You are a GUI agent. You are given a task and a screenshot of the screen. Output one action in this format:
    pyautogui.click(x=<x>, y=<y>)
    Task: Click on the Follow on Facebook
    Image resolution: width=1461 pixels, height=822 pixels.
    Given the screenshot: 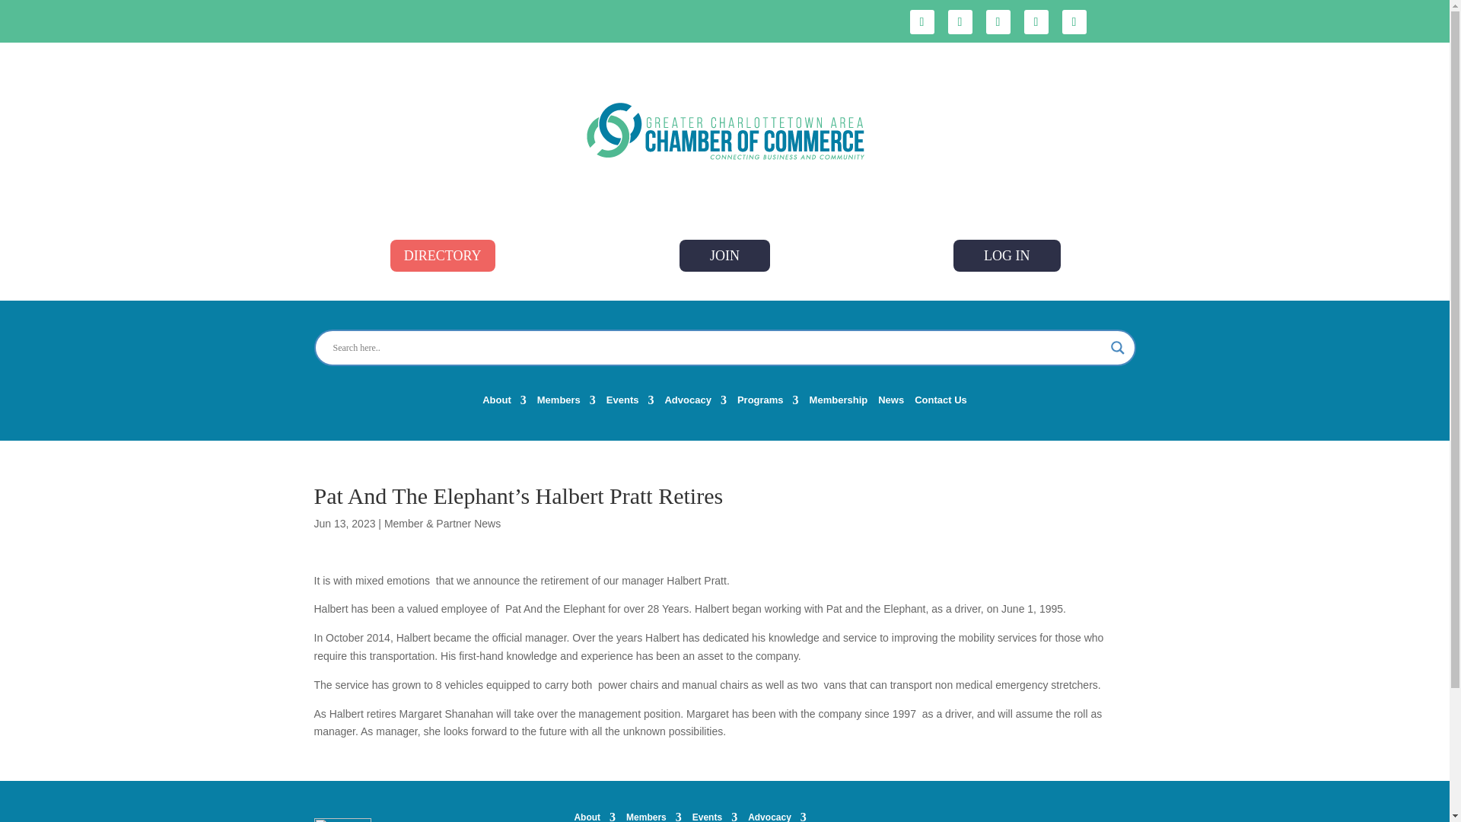 What is the action you would take?
    pyautogui.click(x=922, y=21)
    